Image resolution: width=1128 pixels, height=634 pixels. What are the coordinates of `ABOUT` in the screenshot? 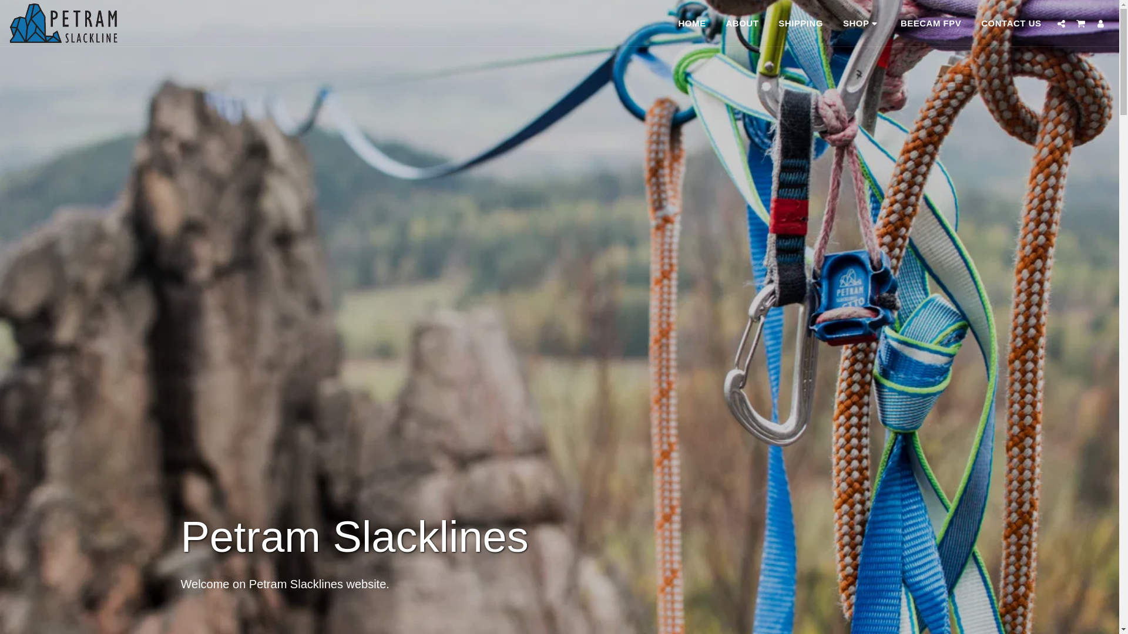 It's located at (742, 22).